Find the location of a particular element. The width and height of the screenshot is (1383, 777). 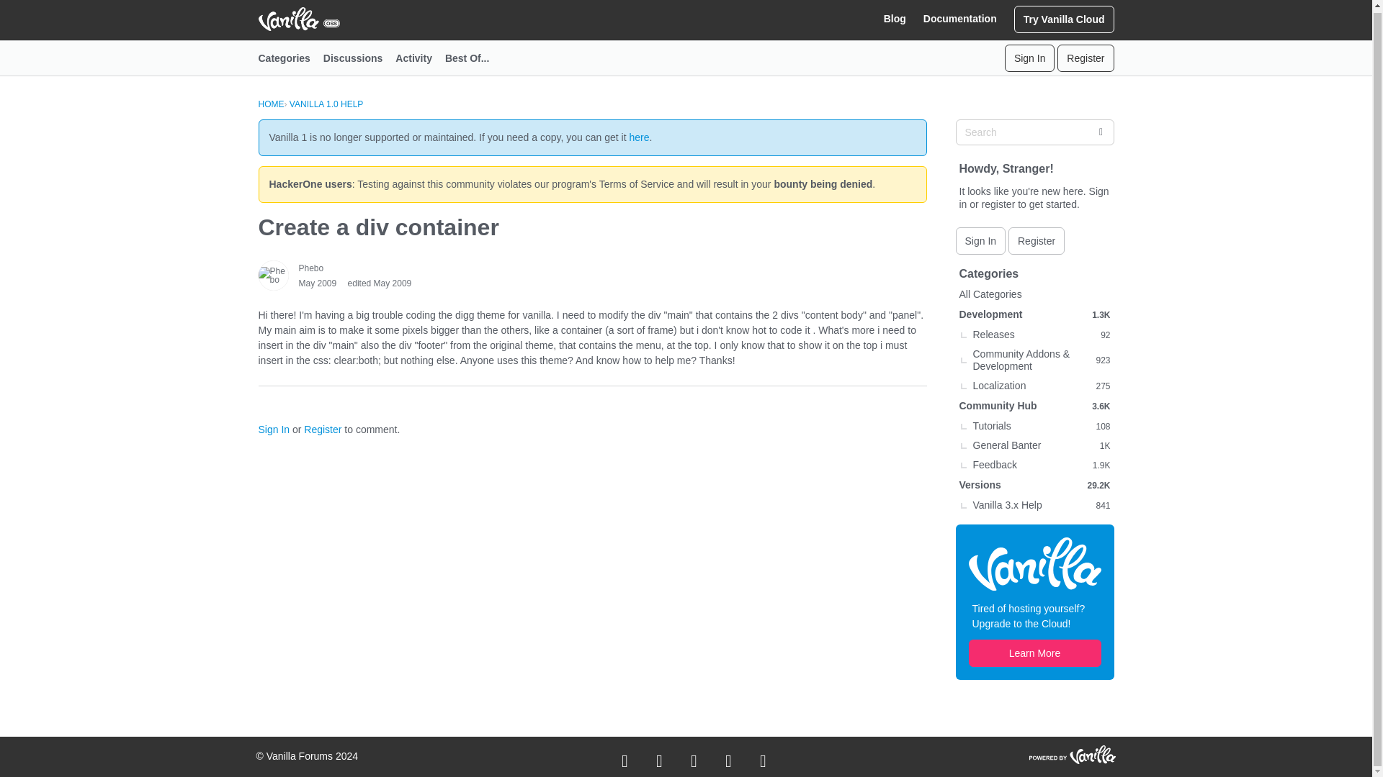

Phebo is located at coordinates (311, 268).